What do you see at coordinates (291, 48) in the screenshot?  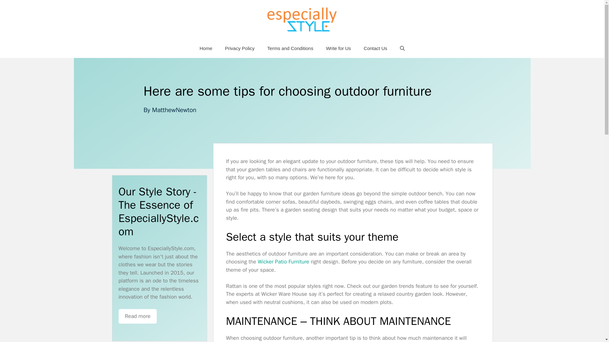 I see `Terms and Conditions` at bounding box center [291, 48].